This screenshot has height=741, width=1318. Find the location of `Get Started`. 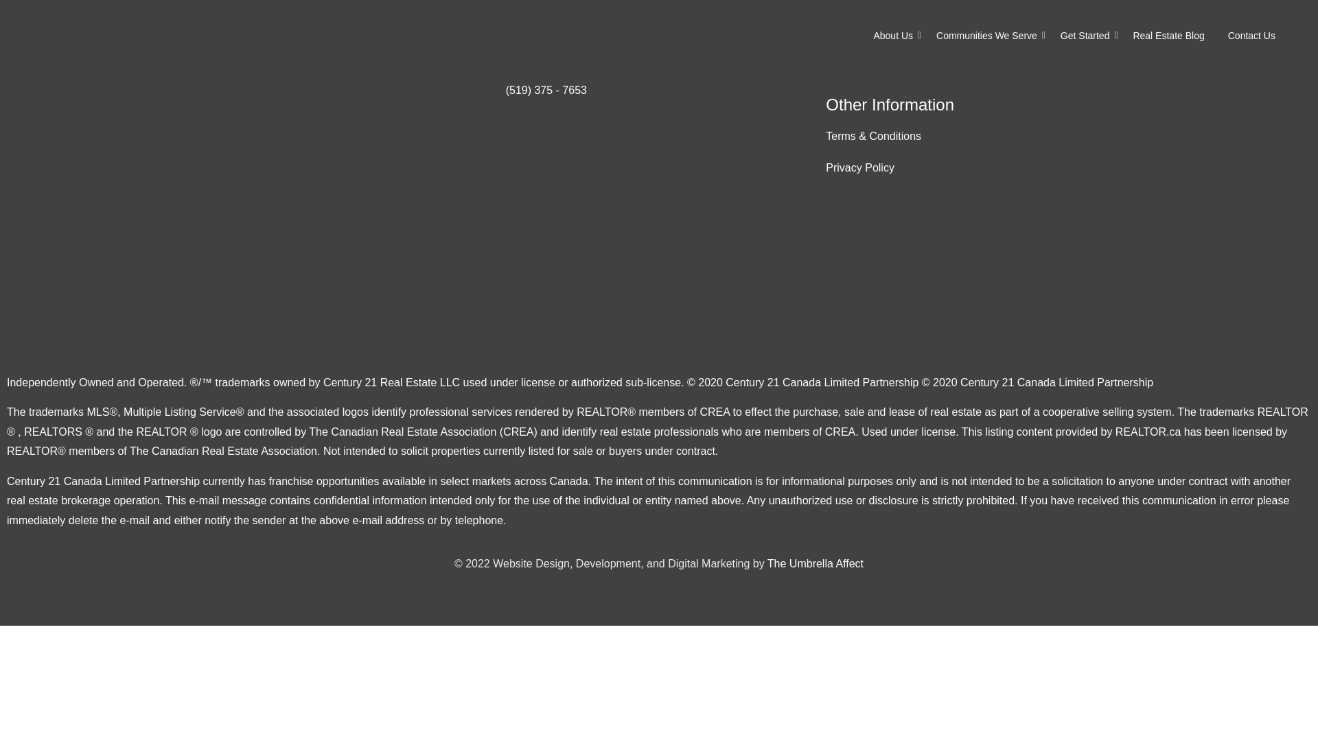

Get Started is located at coordinates (1085, 36).